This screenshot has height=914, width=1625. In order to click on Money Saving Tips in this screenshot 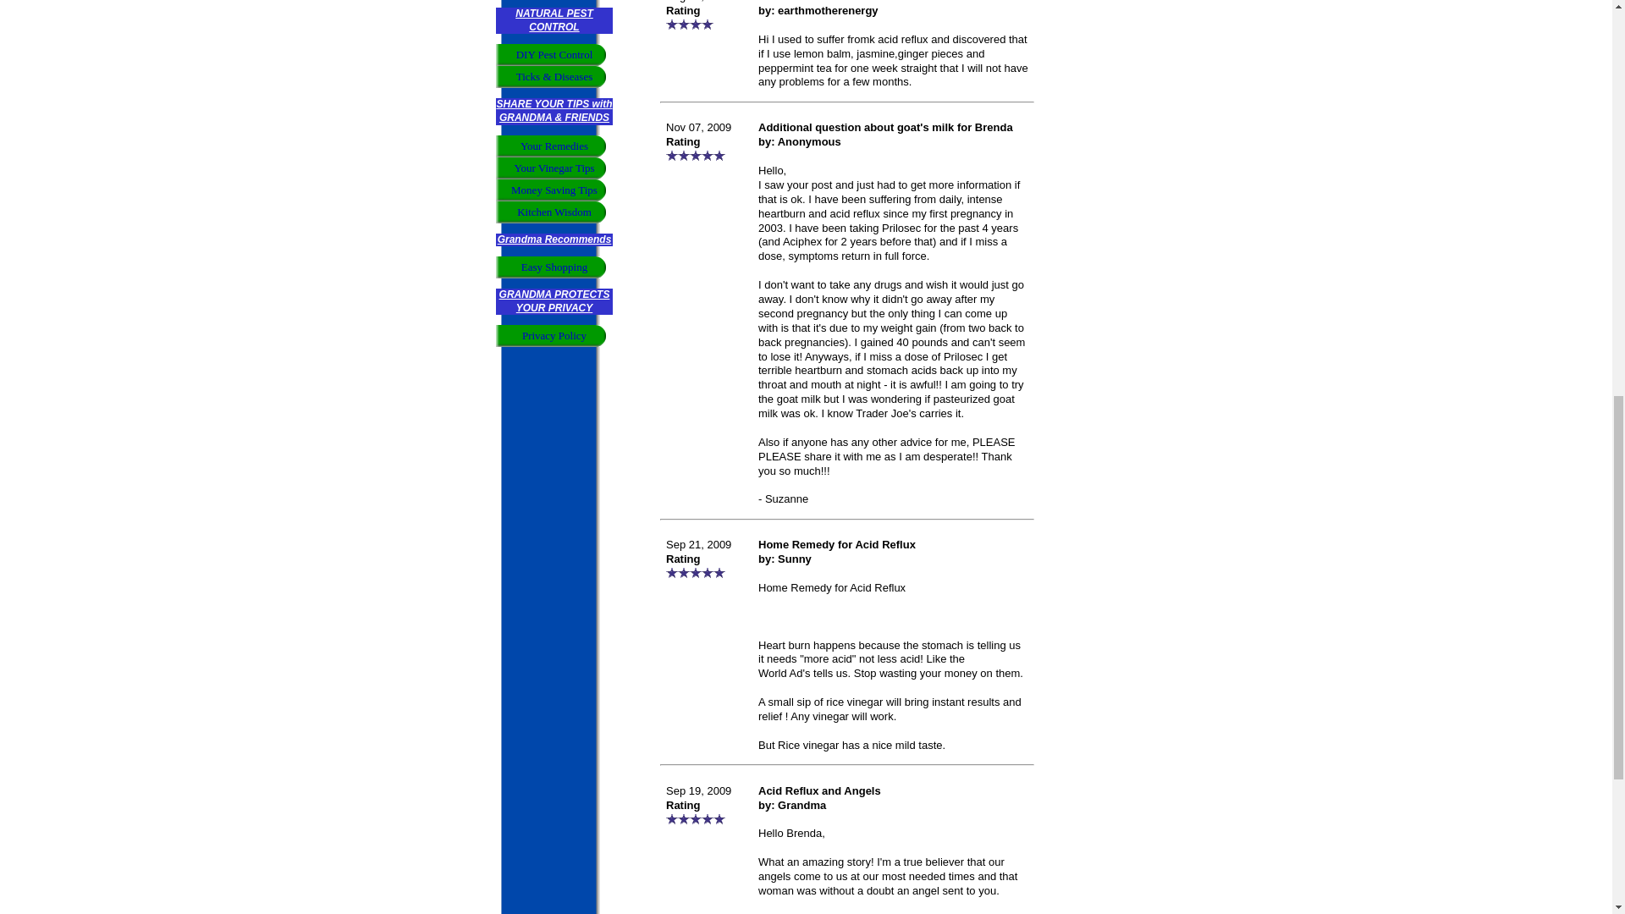, I will do `click(554, 190)`.